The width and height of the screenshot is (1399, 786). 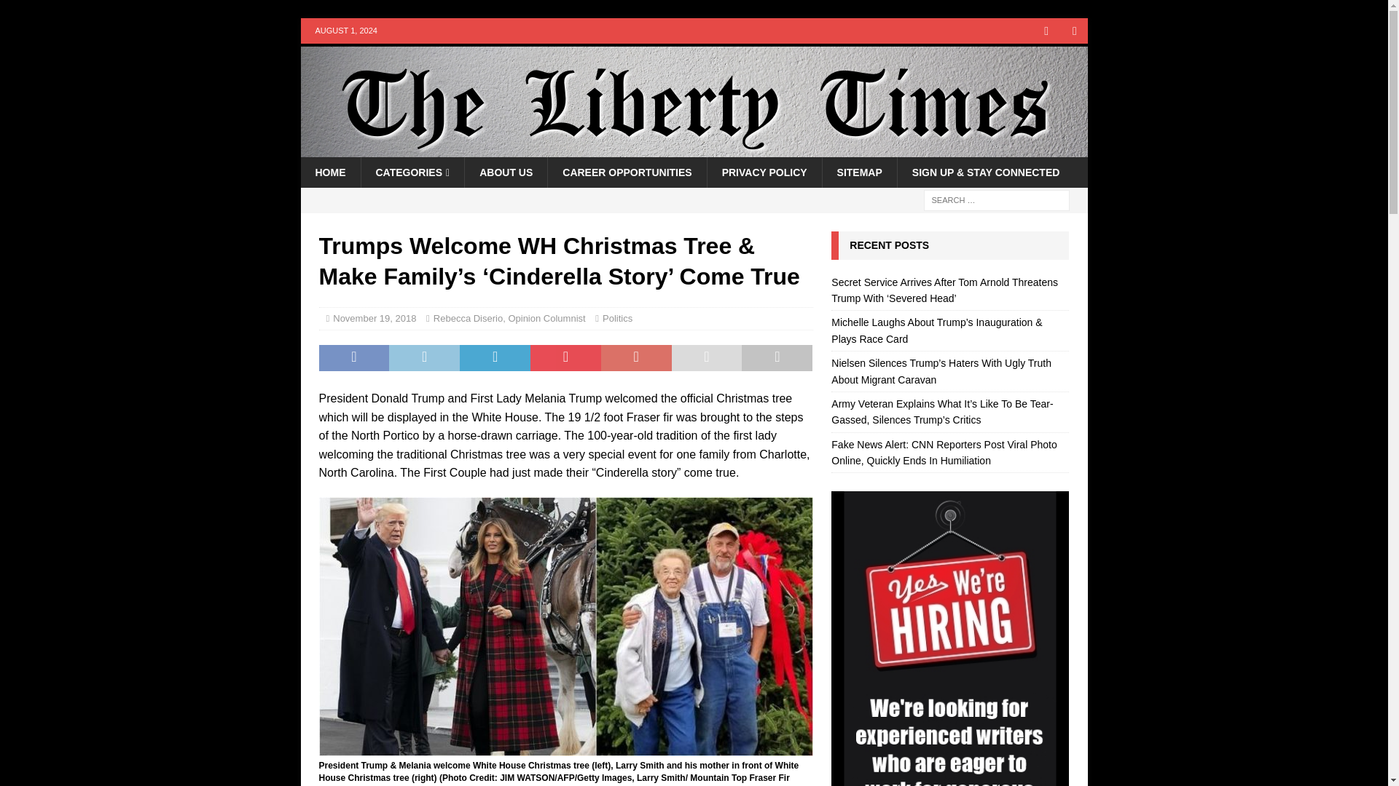 I want to click on CATEGORIES, so click(x=412, y=172).